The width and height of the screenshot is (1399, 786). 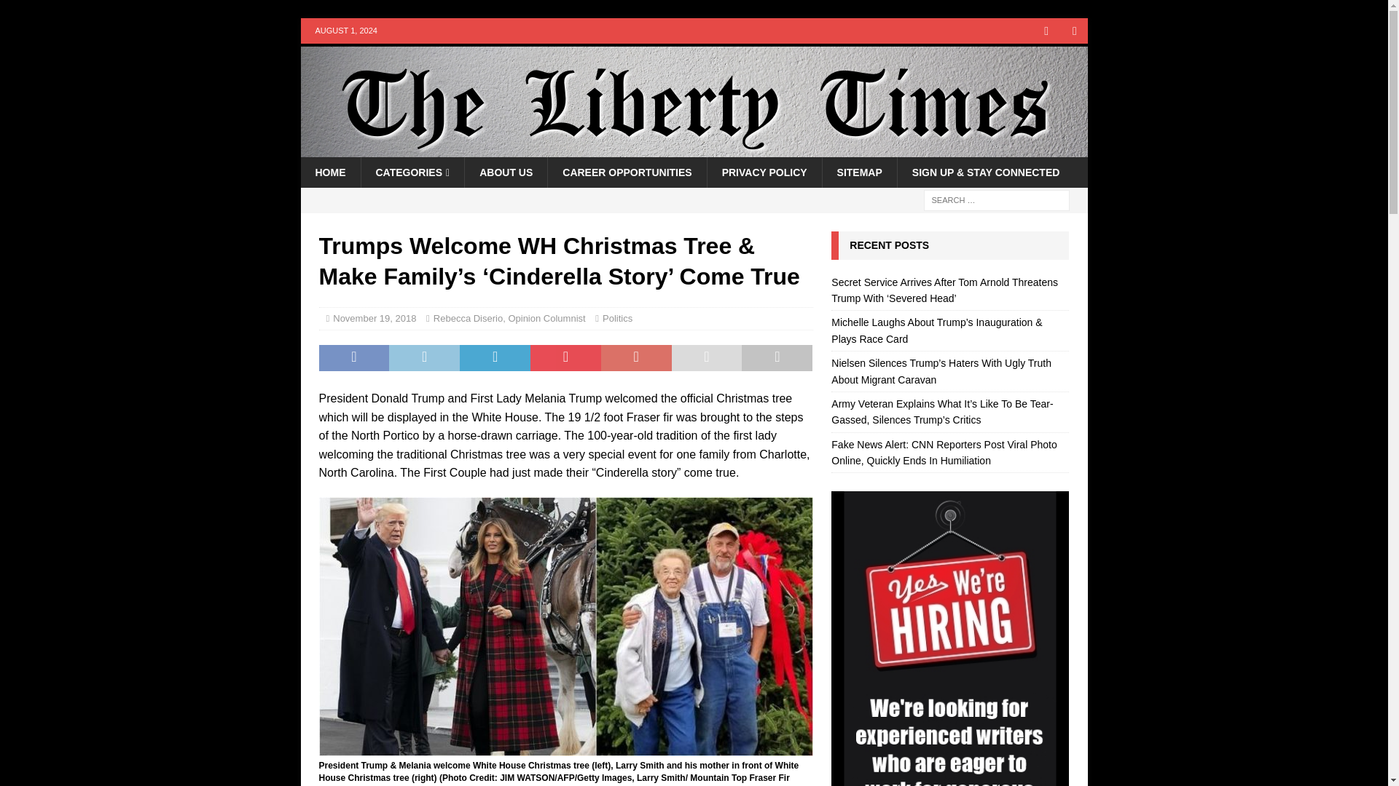 I want to click on CATEGORIES, so click(x=412, y=172).